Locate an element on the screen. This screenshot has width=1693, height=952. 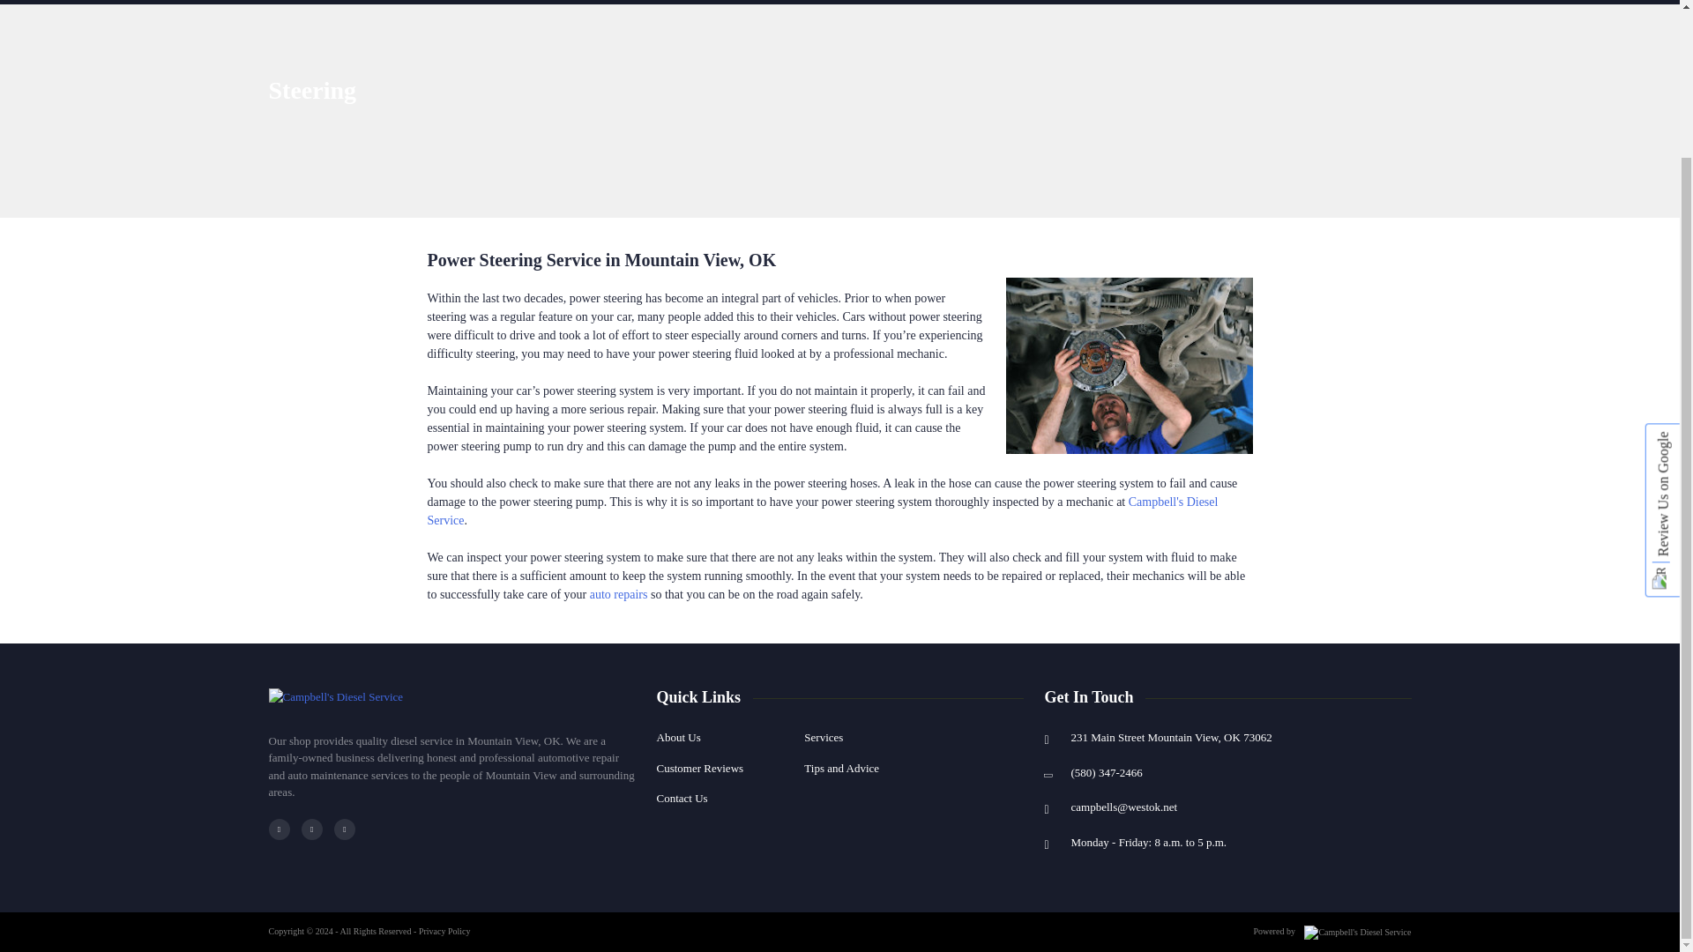
SERVICES is located at coordinates (454, 2).